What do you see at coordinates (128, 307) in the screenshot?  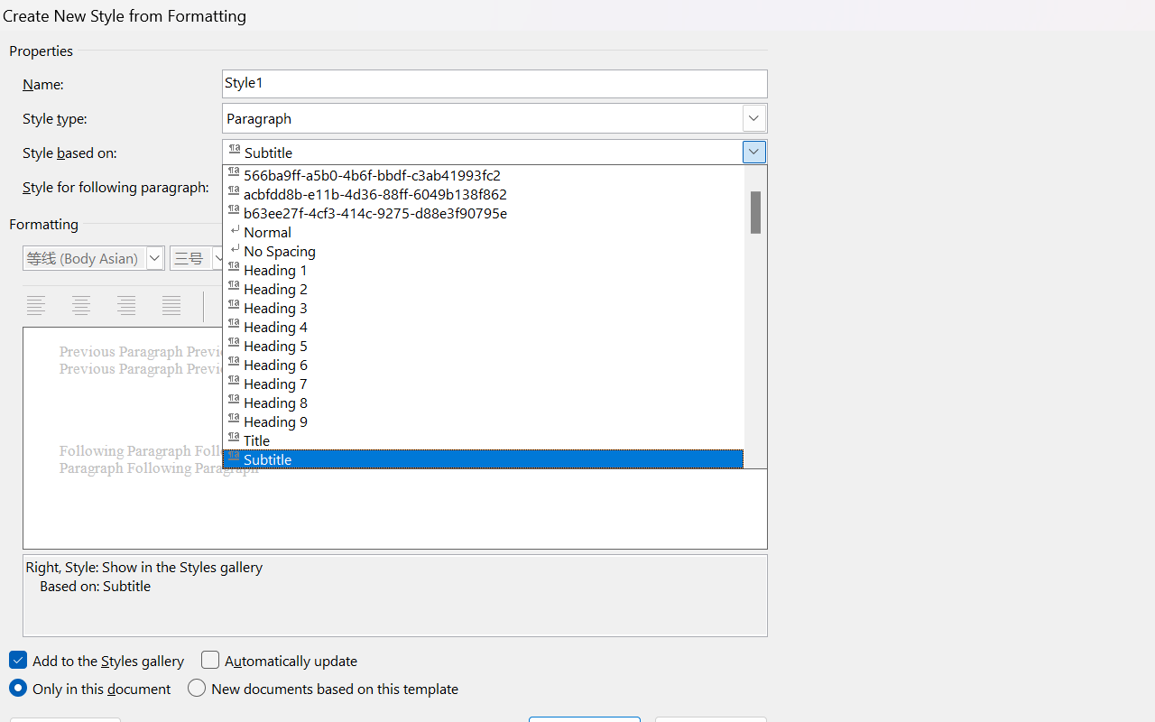 I see `Align Right` at bounding box center [128, 307].